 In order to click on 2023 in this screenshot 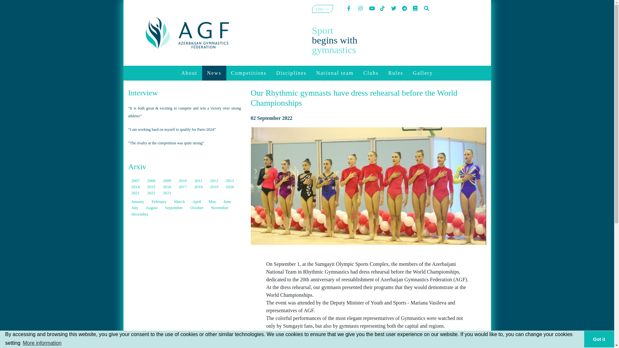, I will do `click(167, 193)`.